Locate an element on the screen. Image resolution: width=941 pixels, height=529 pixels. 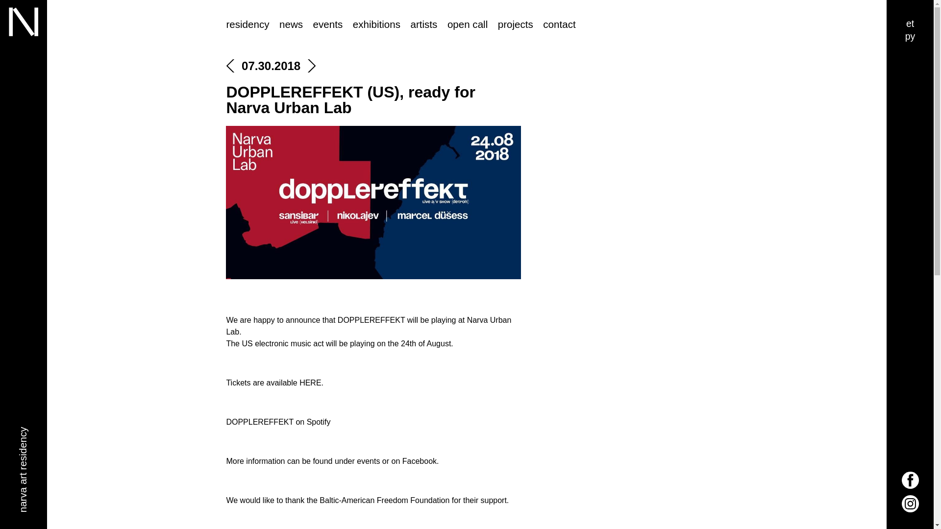
contact is located at coordinates (559, 24).